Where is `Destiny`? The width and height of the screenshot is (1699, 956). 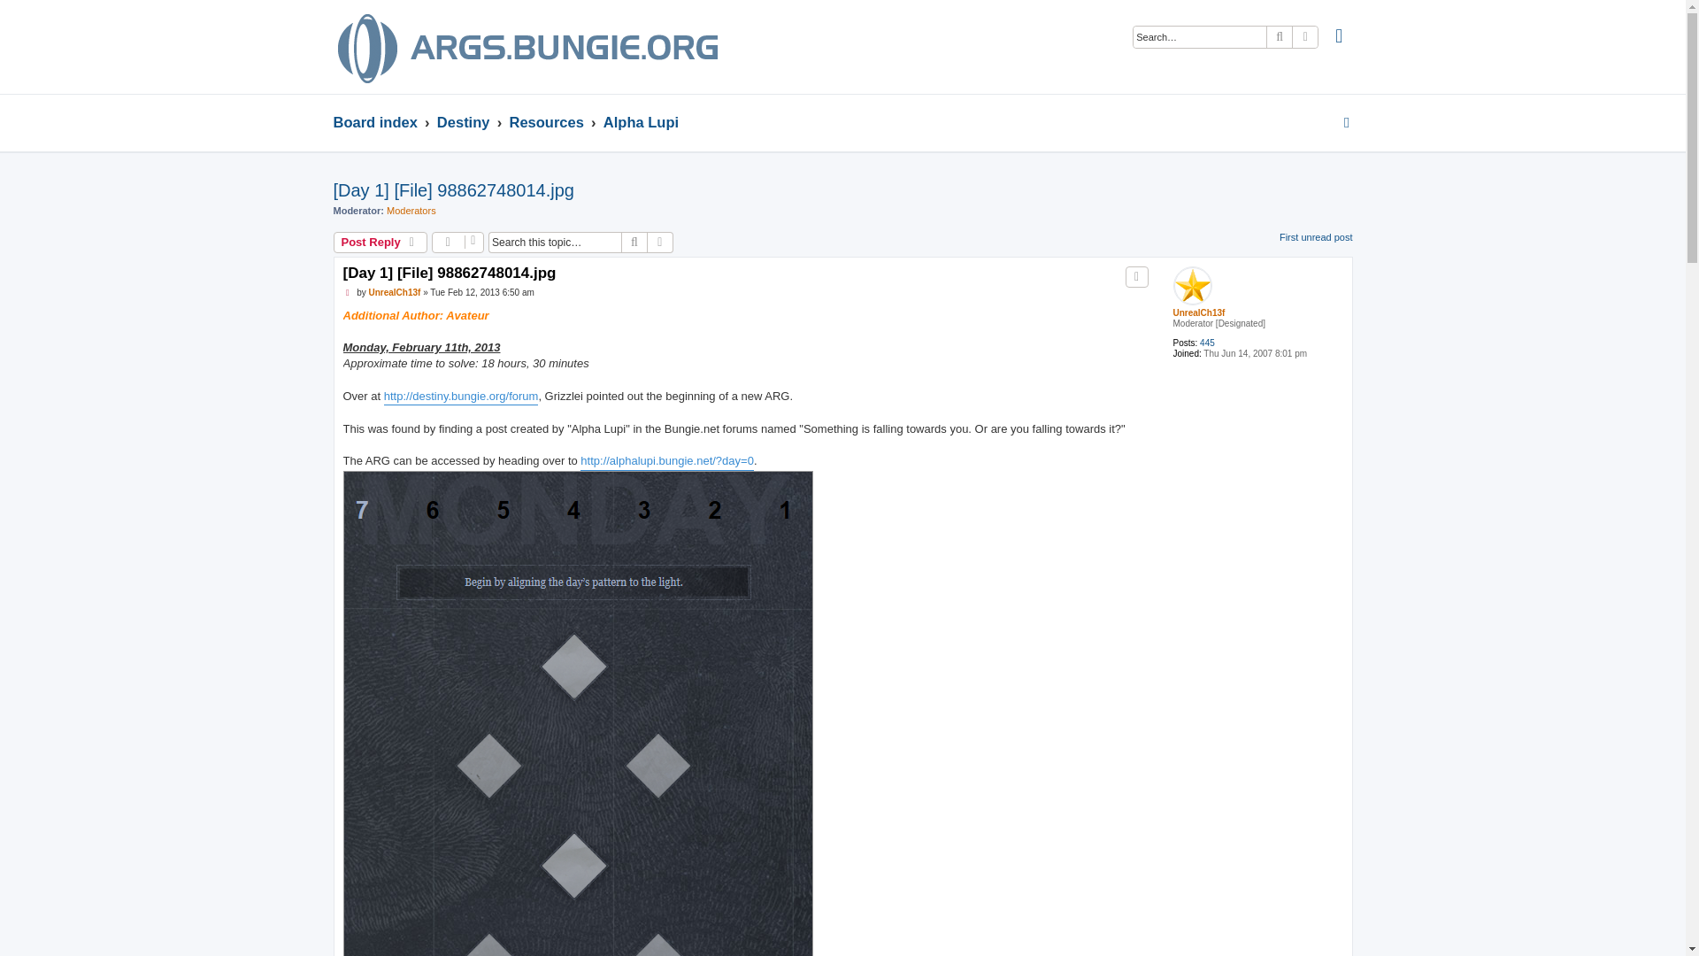
Destiny is located at coordinates (464, 121).